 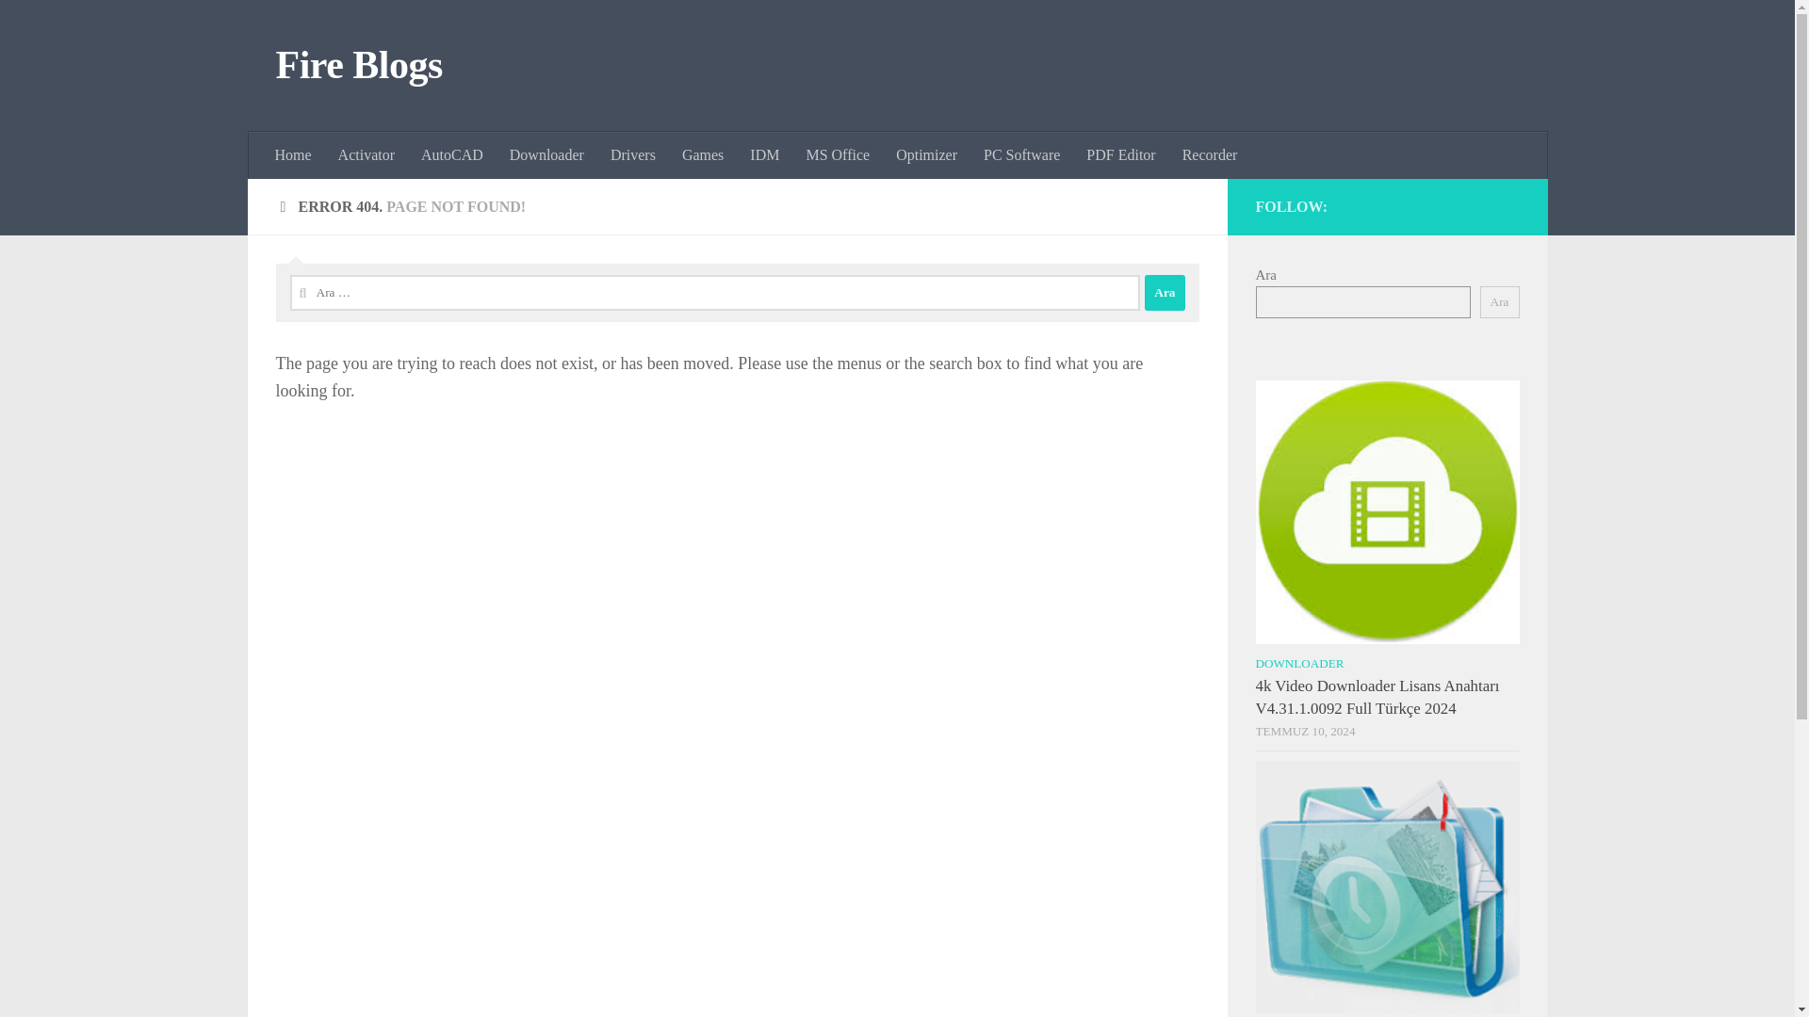 What do you see at coordinates (837, 155) in the screenshot?
I see `MS Office` at bounding box center [837, 155].